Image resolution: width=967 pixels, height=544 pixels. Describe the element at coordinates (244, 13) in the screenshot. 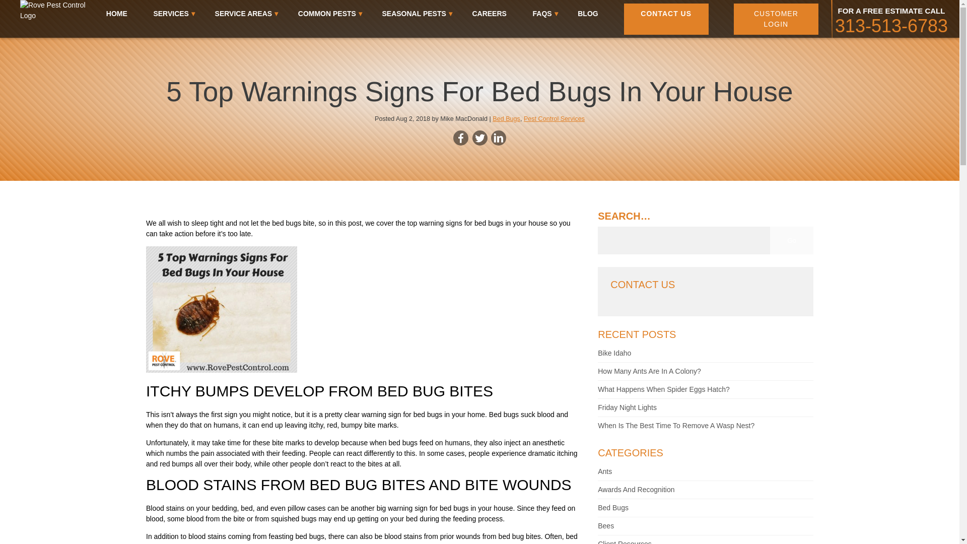

I see `SERVICE AREAS` at that location.